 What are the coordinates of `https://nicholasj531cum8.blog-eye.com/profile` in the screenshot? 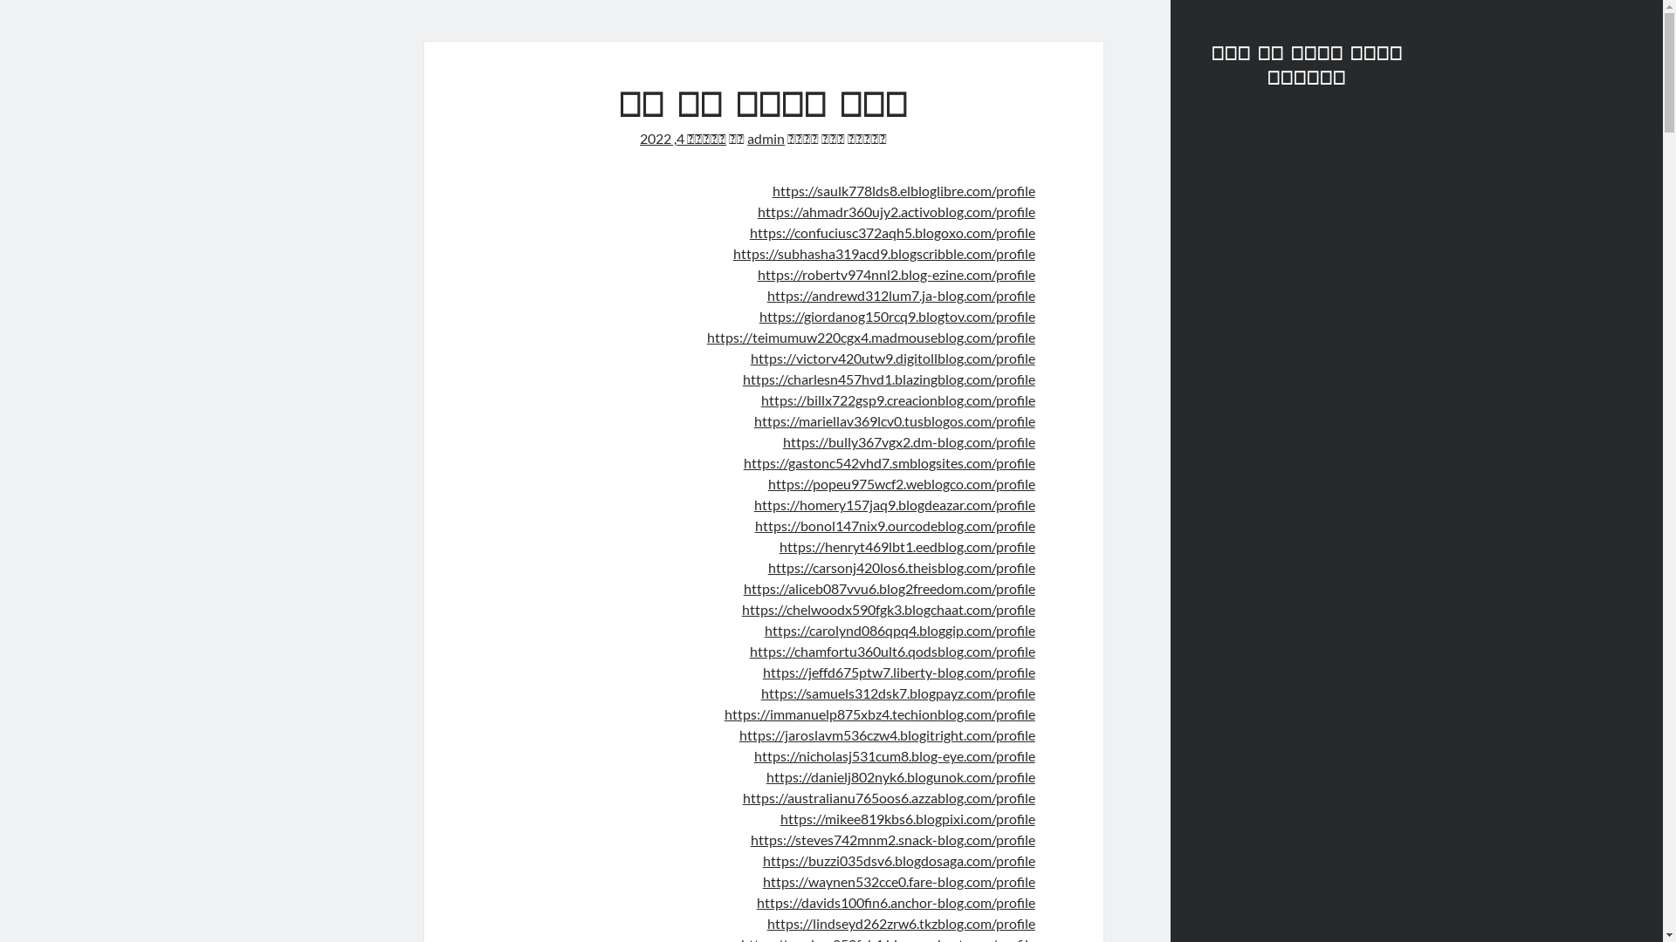 It's located at (895, 755).